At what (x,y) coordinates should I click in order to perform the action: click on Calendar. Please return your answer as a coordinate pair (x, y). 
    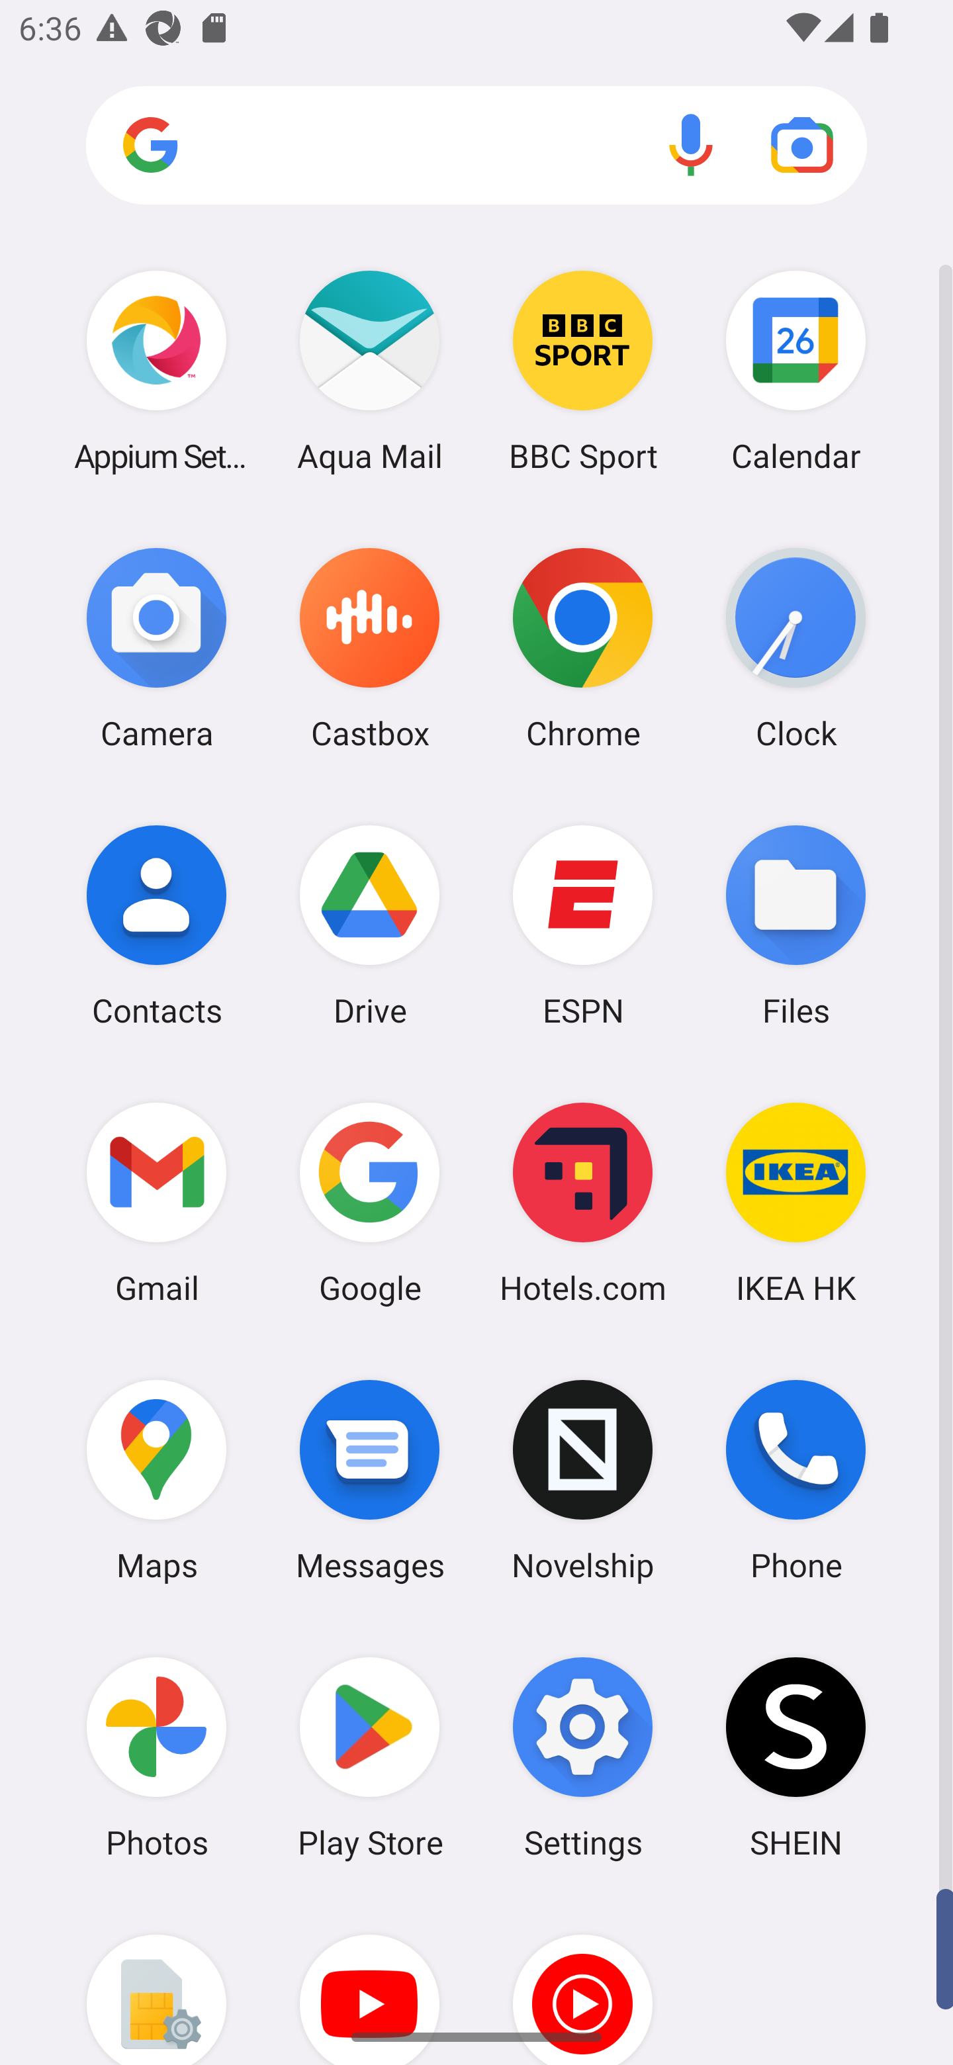
    Looking at the image, I should click on (795, 371).